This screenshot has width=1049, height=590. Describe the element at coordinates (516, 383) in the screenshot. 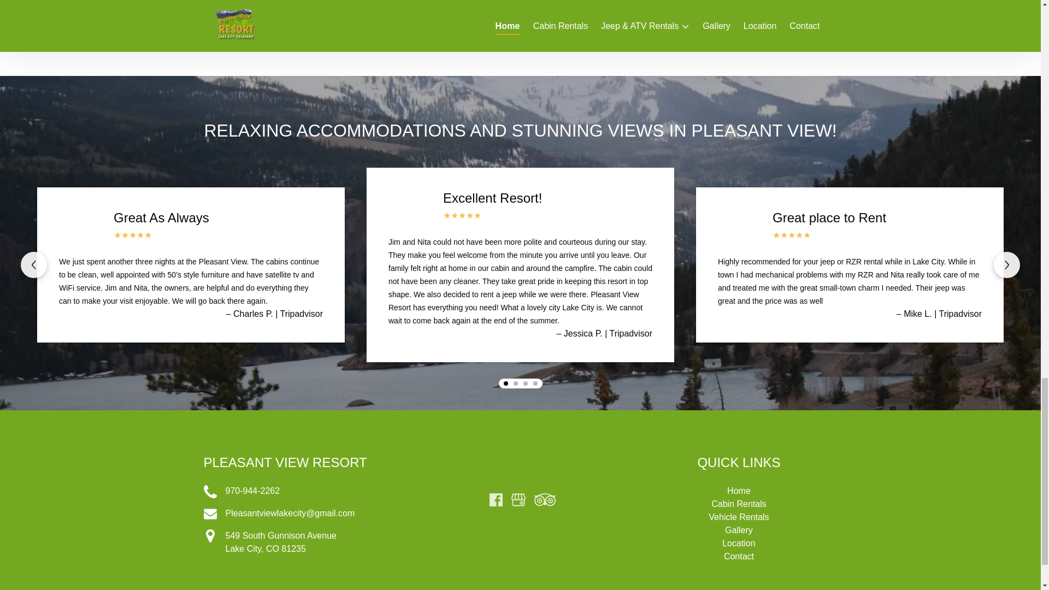

I see `4` at that location.